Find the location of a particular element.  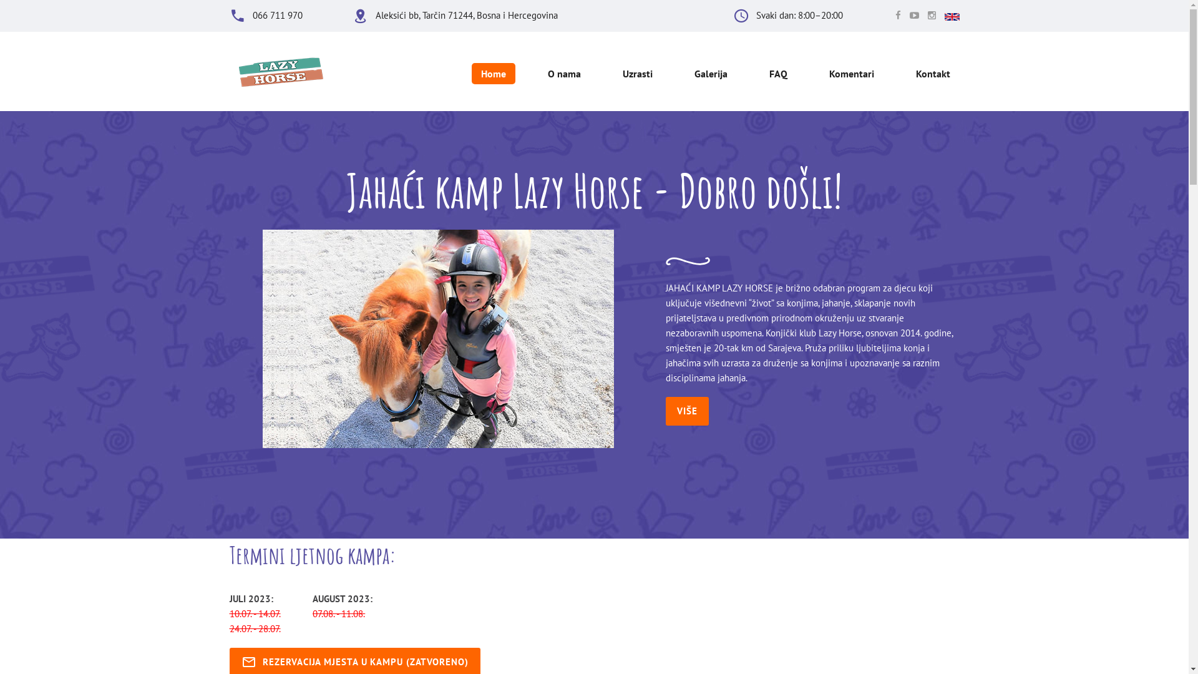

Home is located at coordinates (494, 74).